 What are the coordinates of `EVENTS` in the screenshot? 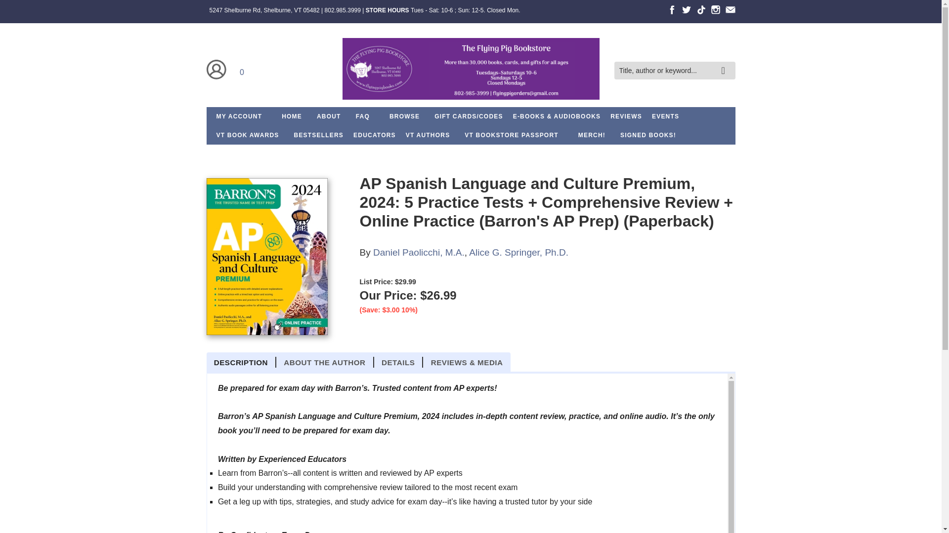 It's located at (665, 116).